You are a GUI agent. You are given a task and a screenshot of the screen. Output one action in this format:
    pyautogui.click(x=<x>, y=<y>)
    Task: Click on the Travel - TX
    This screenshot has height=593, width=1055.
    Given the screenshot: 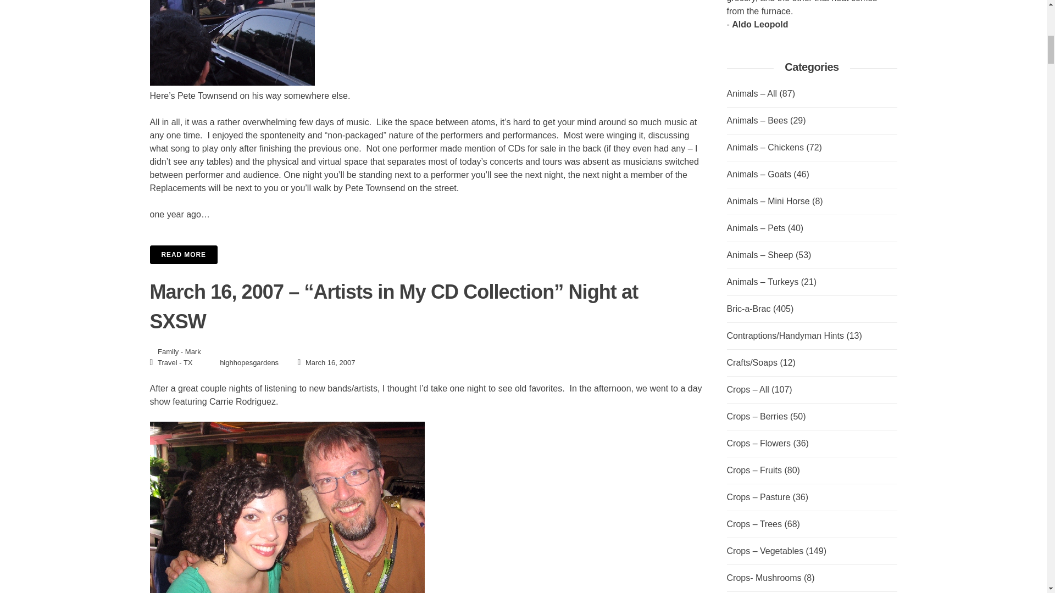 What is the action you would take?
    pyautogui.click(x=175, y=362)
    